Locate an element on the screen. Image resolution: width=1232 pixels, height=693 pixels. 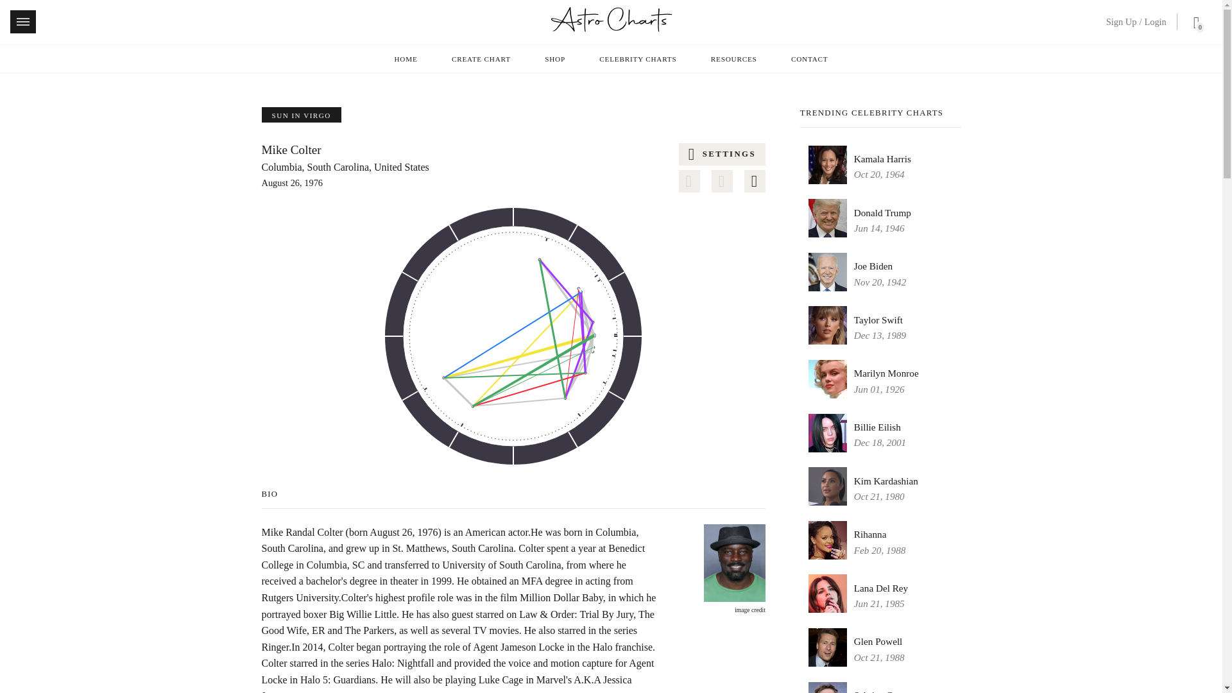
See chart settings is located at coordinates (721, 154).